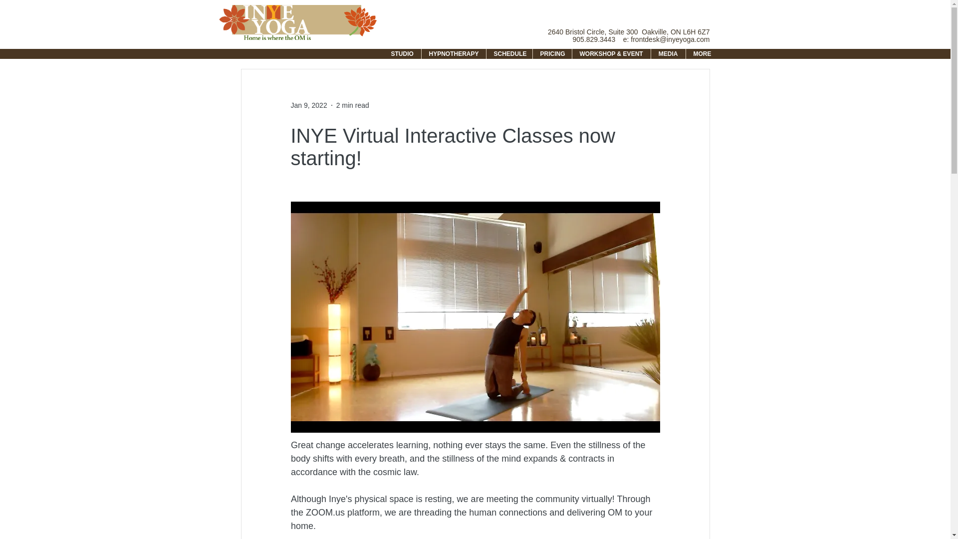 This screenshot has height=539, width=958. Describe the element at coordinates (508, 54) in the screenshot. I see `SCHEDULE` at that location.